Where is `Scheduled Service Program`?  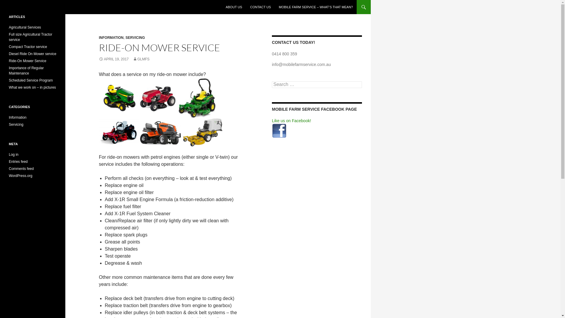 Scheduled Service Program is located at coordinates (31, 80).